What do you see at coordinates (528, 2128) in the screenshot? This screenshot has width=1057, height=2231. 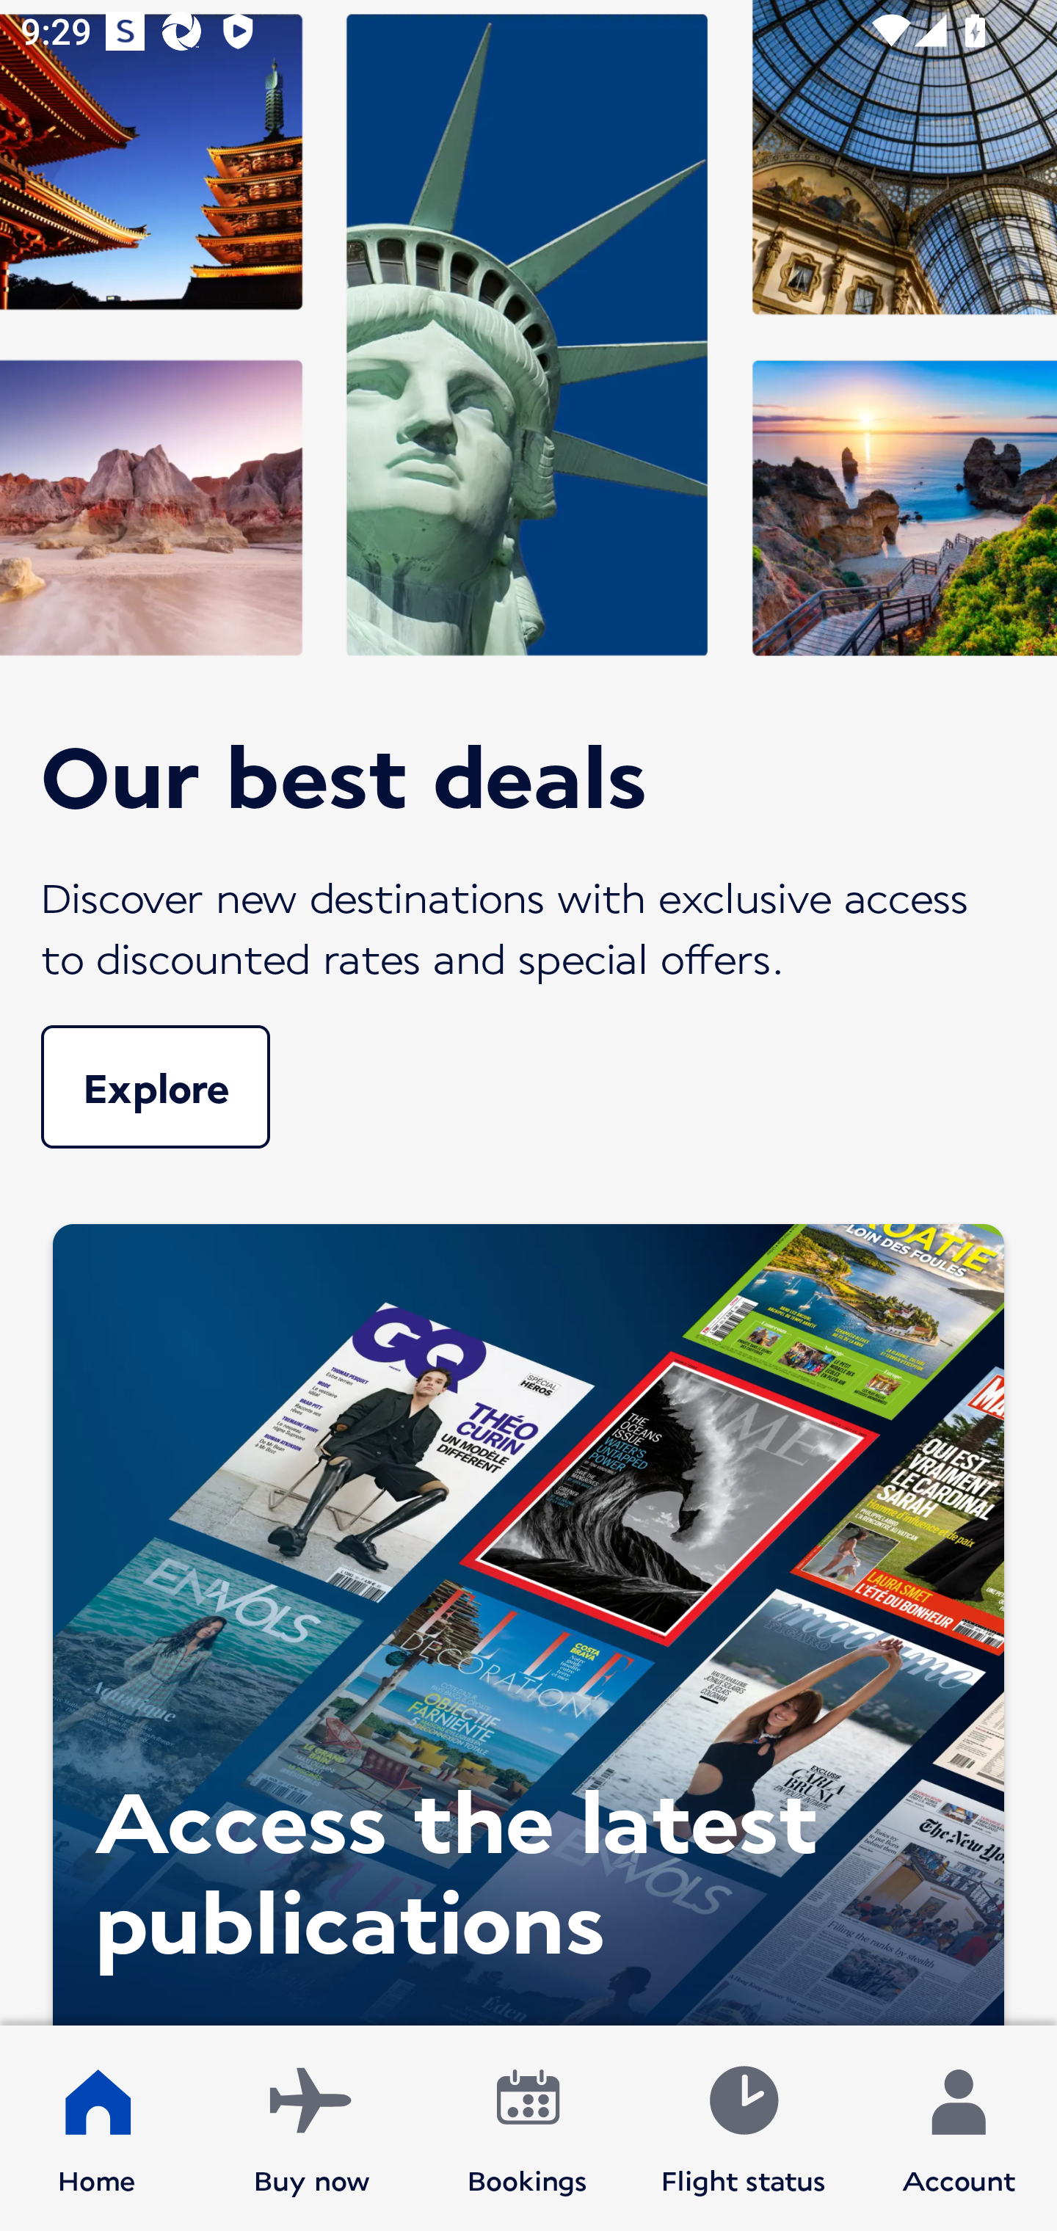 I see `Bookings` at bounding box center [528, 2128].